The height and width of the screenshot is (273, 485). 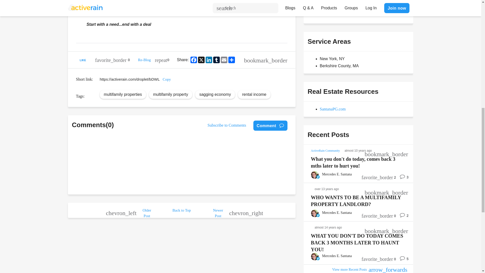 I want to click on Email, so click(x=224, y=60).